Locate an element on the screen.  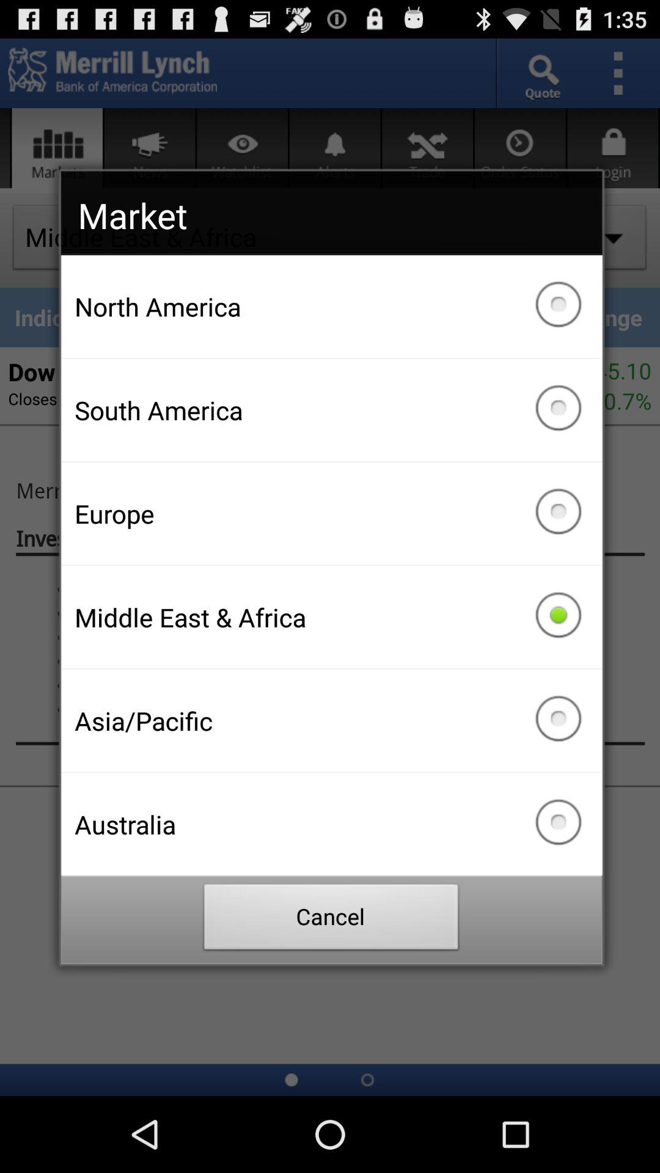
choose cancel is located at coordinates (331, 920).